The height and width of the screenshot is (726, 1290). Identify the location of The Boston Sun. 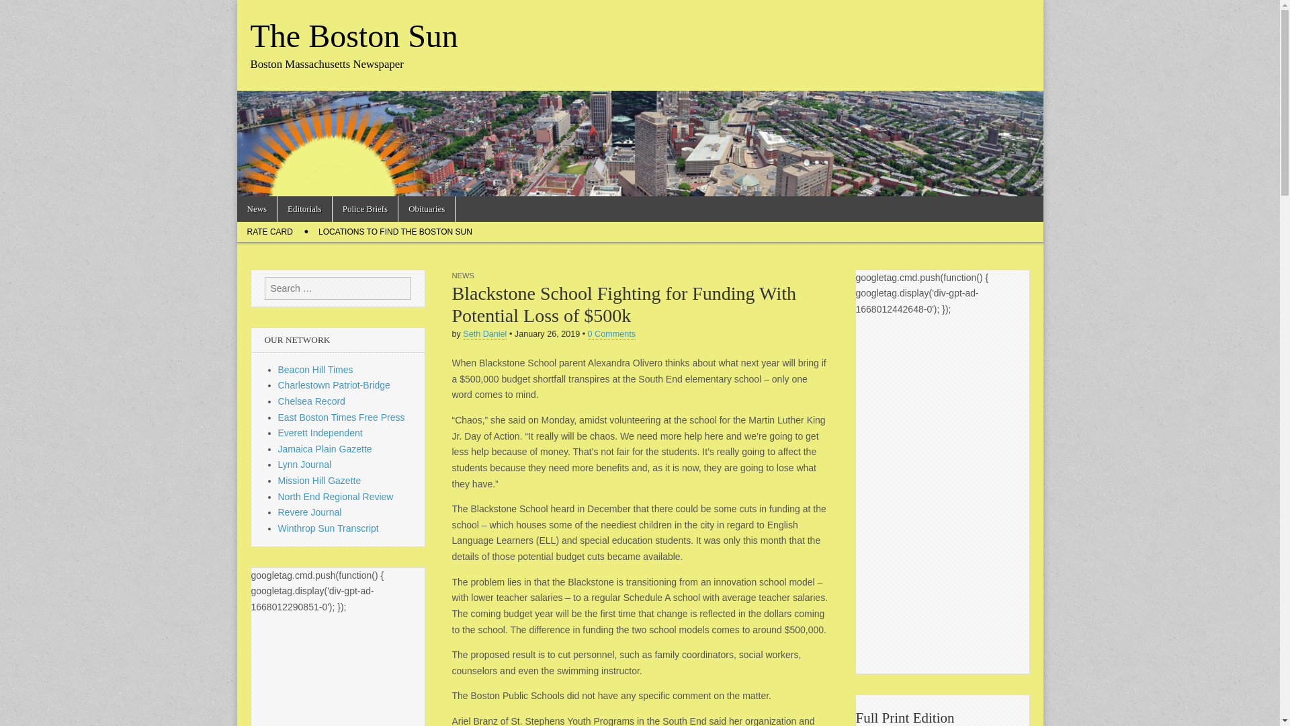
(353, 36).